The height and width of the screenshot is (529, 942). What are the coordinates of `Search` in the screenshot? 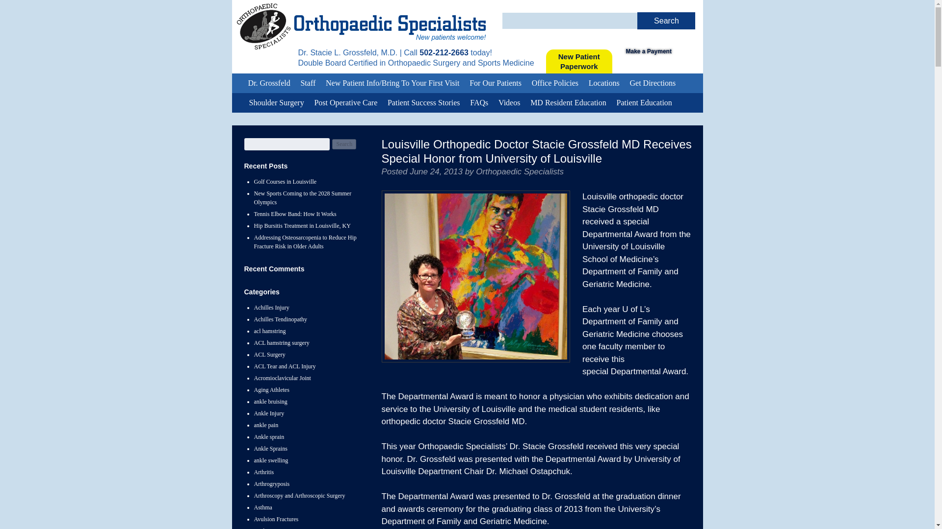 It's located at (666, 21).